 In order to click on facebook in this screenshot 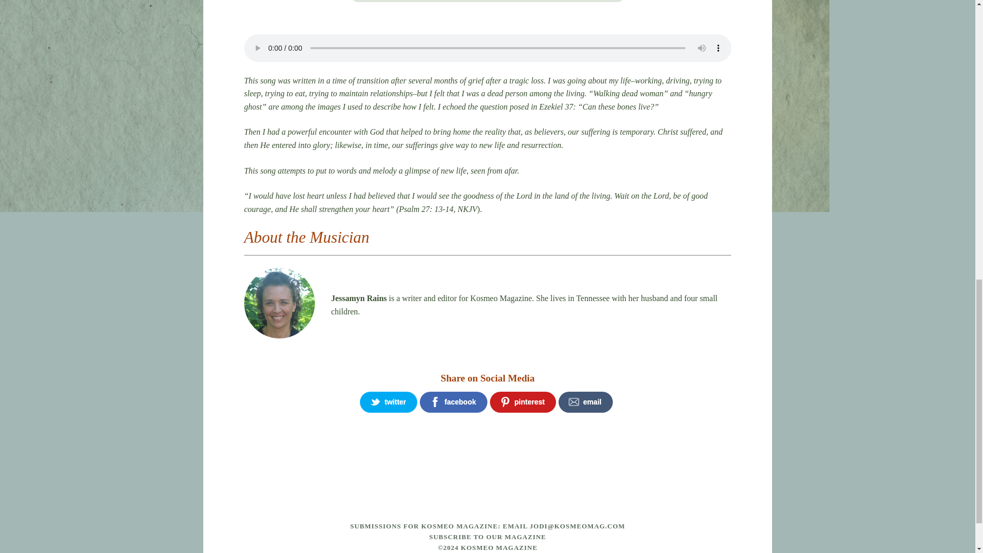, I will do `click(453, 401)`.